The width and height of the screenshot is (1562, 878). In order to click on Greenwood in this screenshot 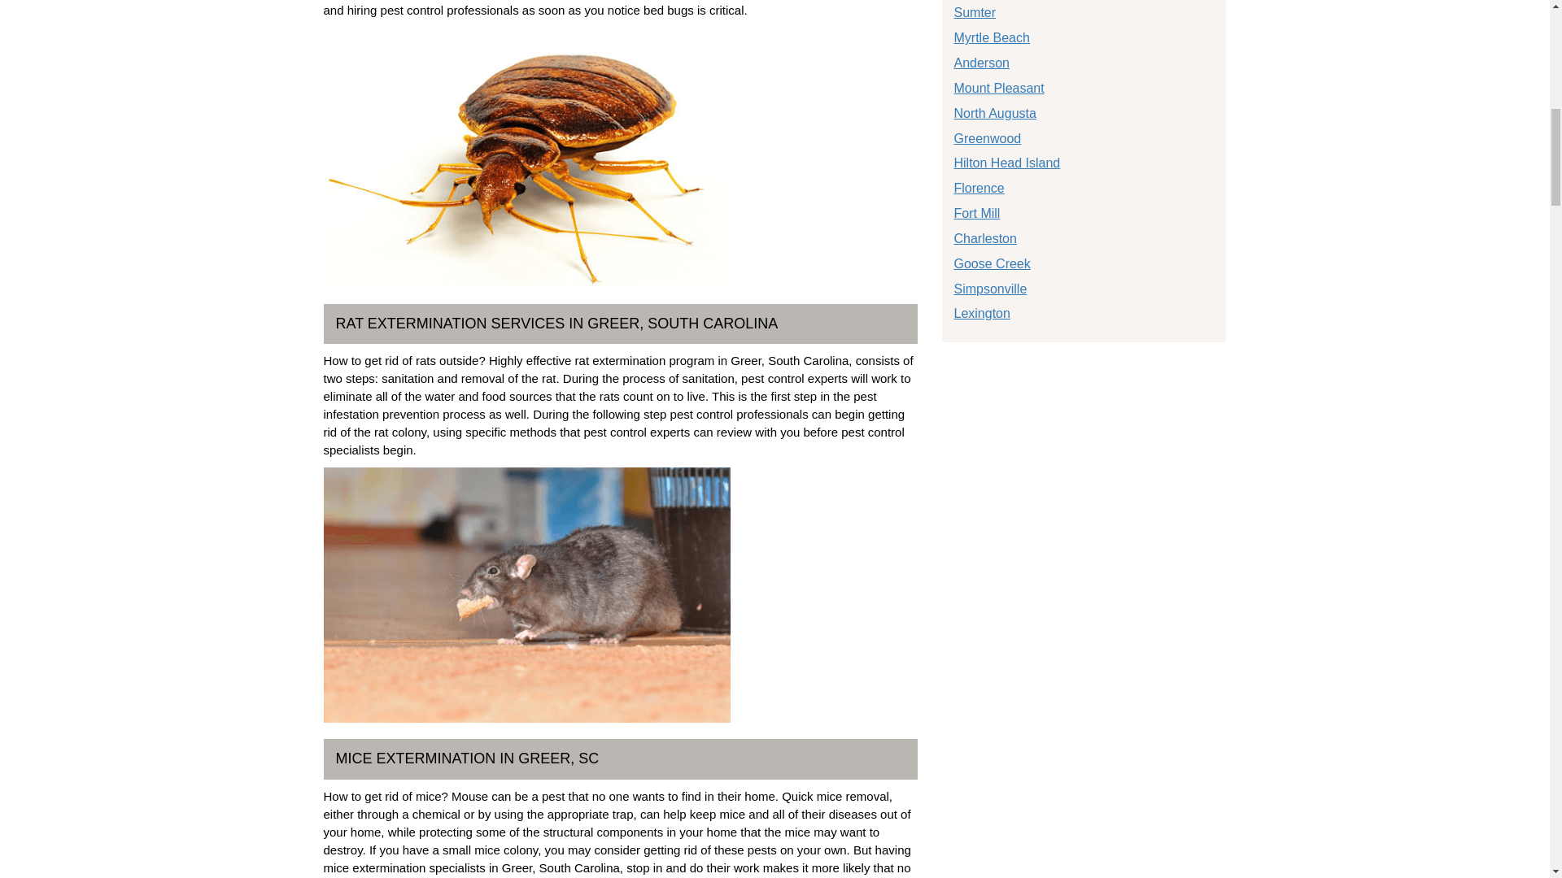, I will do `click(987, 138)`.